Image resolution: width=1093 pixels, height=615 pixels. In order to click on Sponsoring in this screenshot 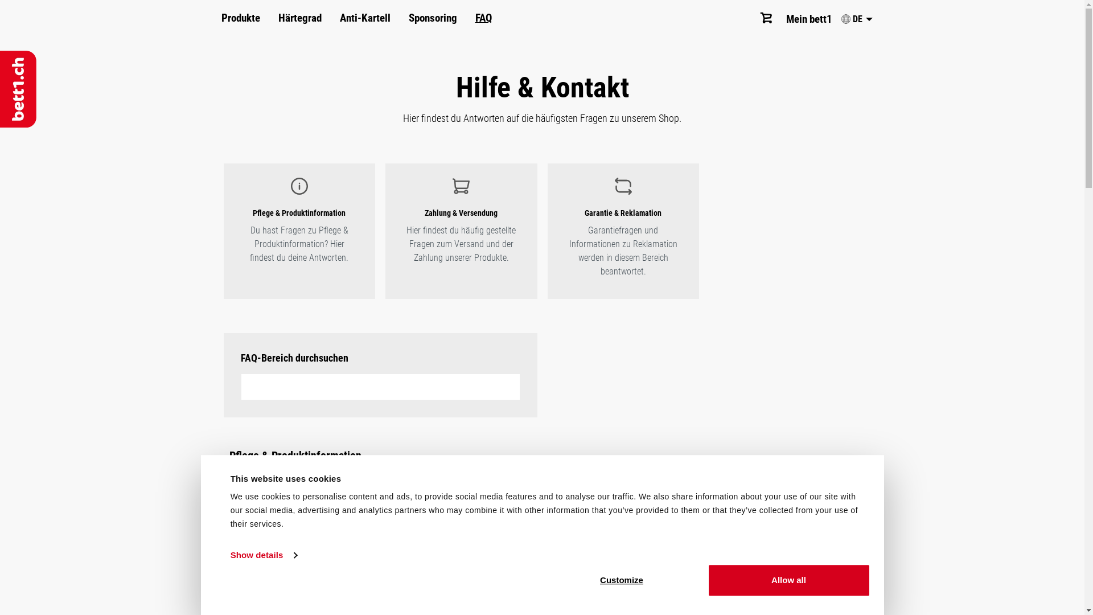, I will do `click(433, 18)`.